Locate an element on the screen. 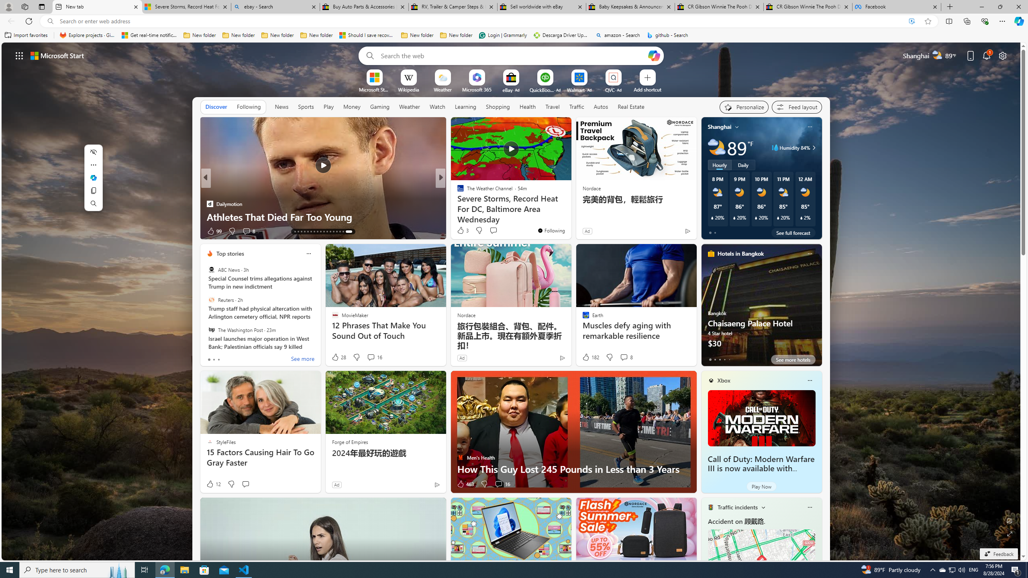  Import favorites is located at coordinates (26, 35).